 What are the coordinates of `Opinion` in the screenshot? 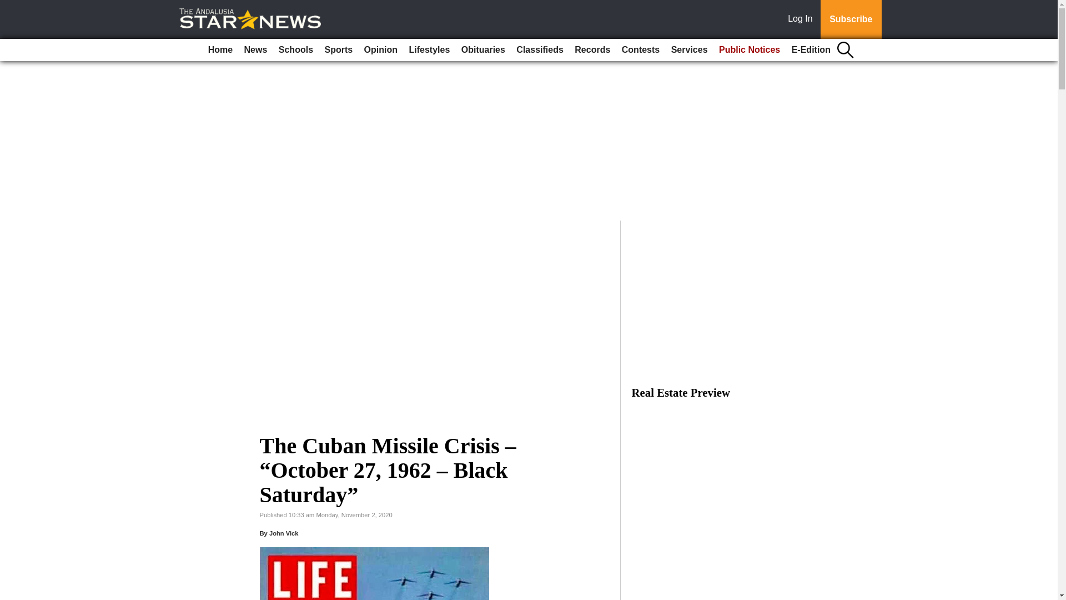 It's located at (381, 50).